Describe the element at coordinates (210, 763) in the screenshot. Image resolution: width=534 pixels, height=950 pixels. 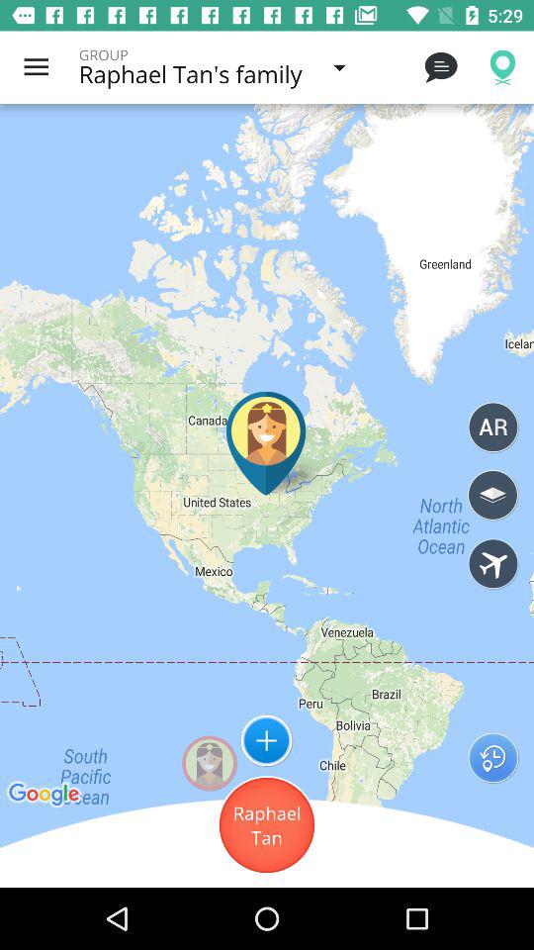
I see `click the circular shaped image on the left to the  button icon on the web page` at that location.